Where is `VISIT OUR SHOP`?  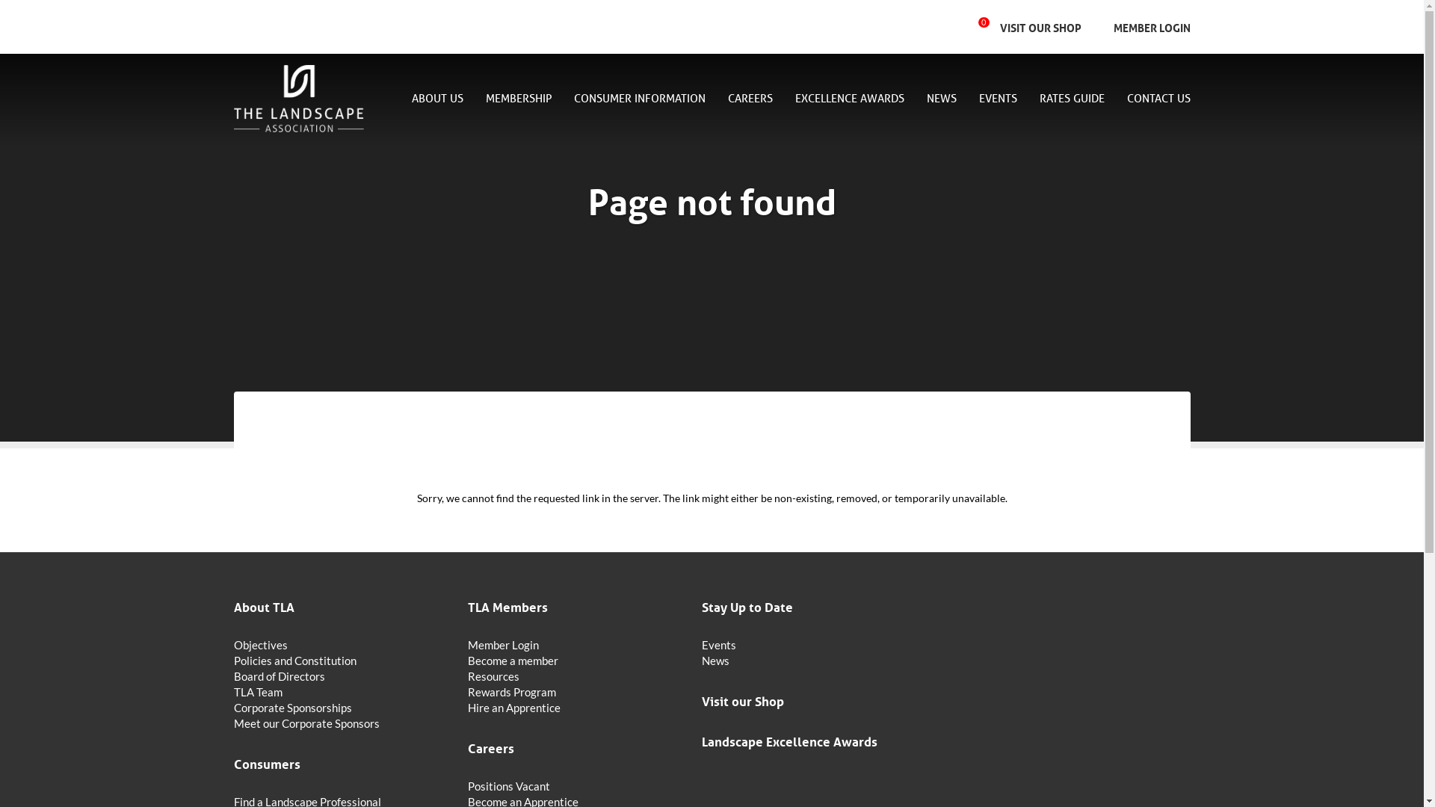
VISIT OUR SHOP is located at coordinates (1040, 27).